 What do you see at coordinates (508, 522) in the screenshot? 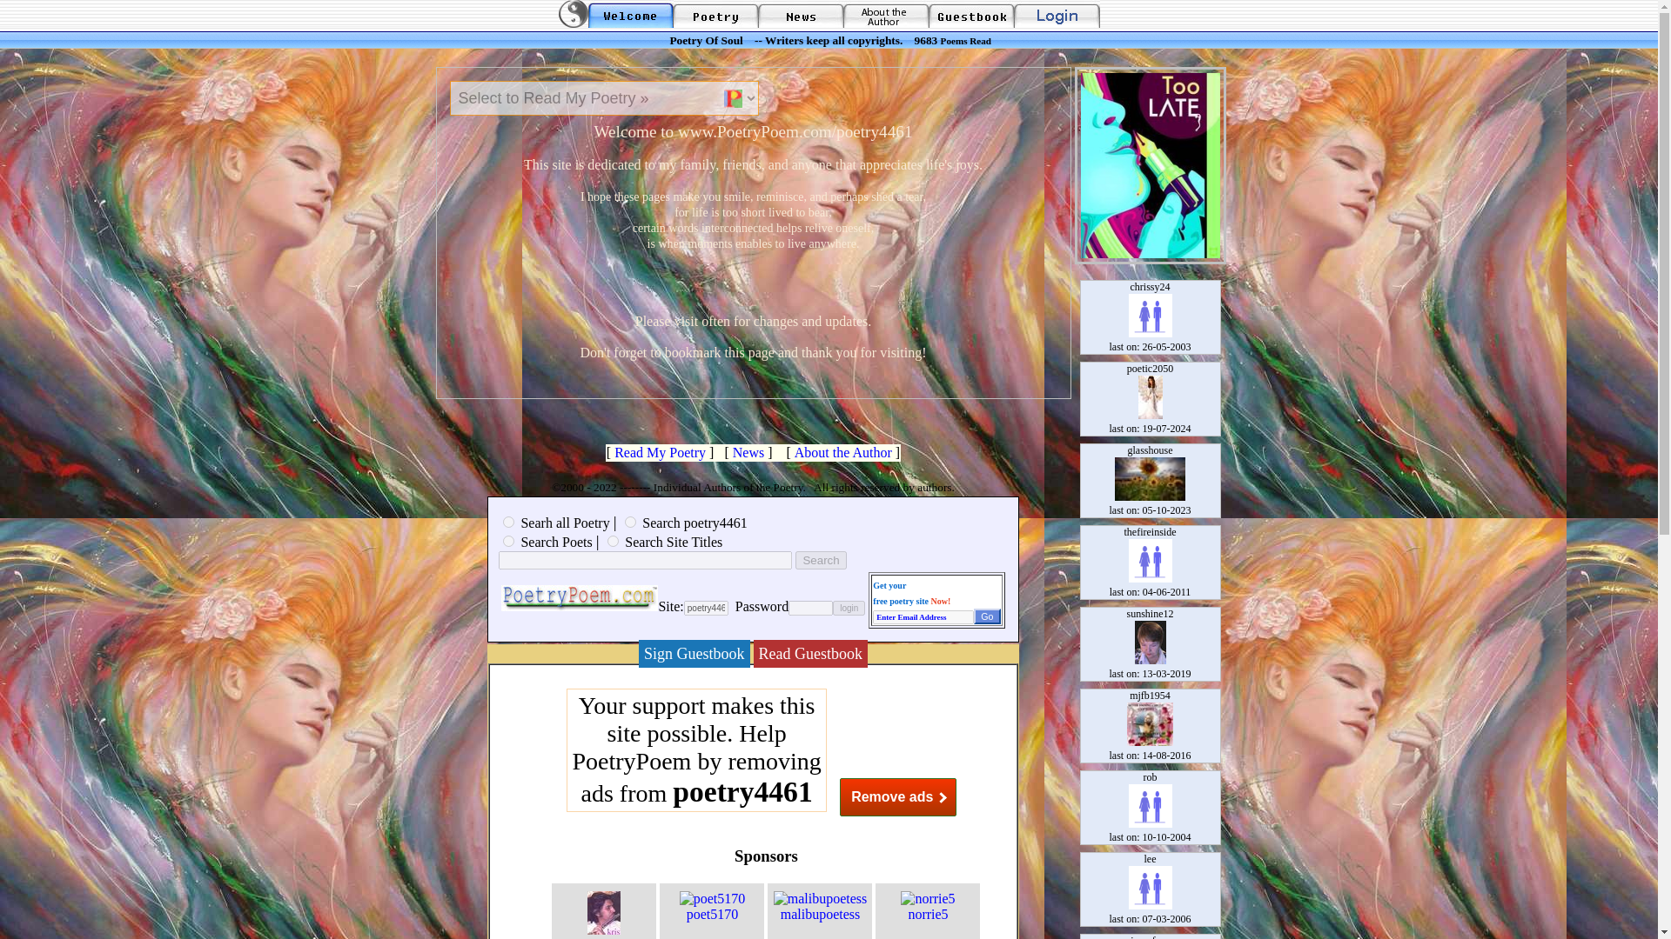
I see `on` at bounding box center [508, 522].